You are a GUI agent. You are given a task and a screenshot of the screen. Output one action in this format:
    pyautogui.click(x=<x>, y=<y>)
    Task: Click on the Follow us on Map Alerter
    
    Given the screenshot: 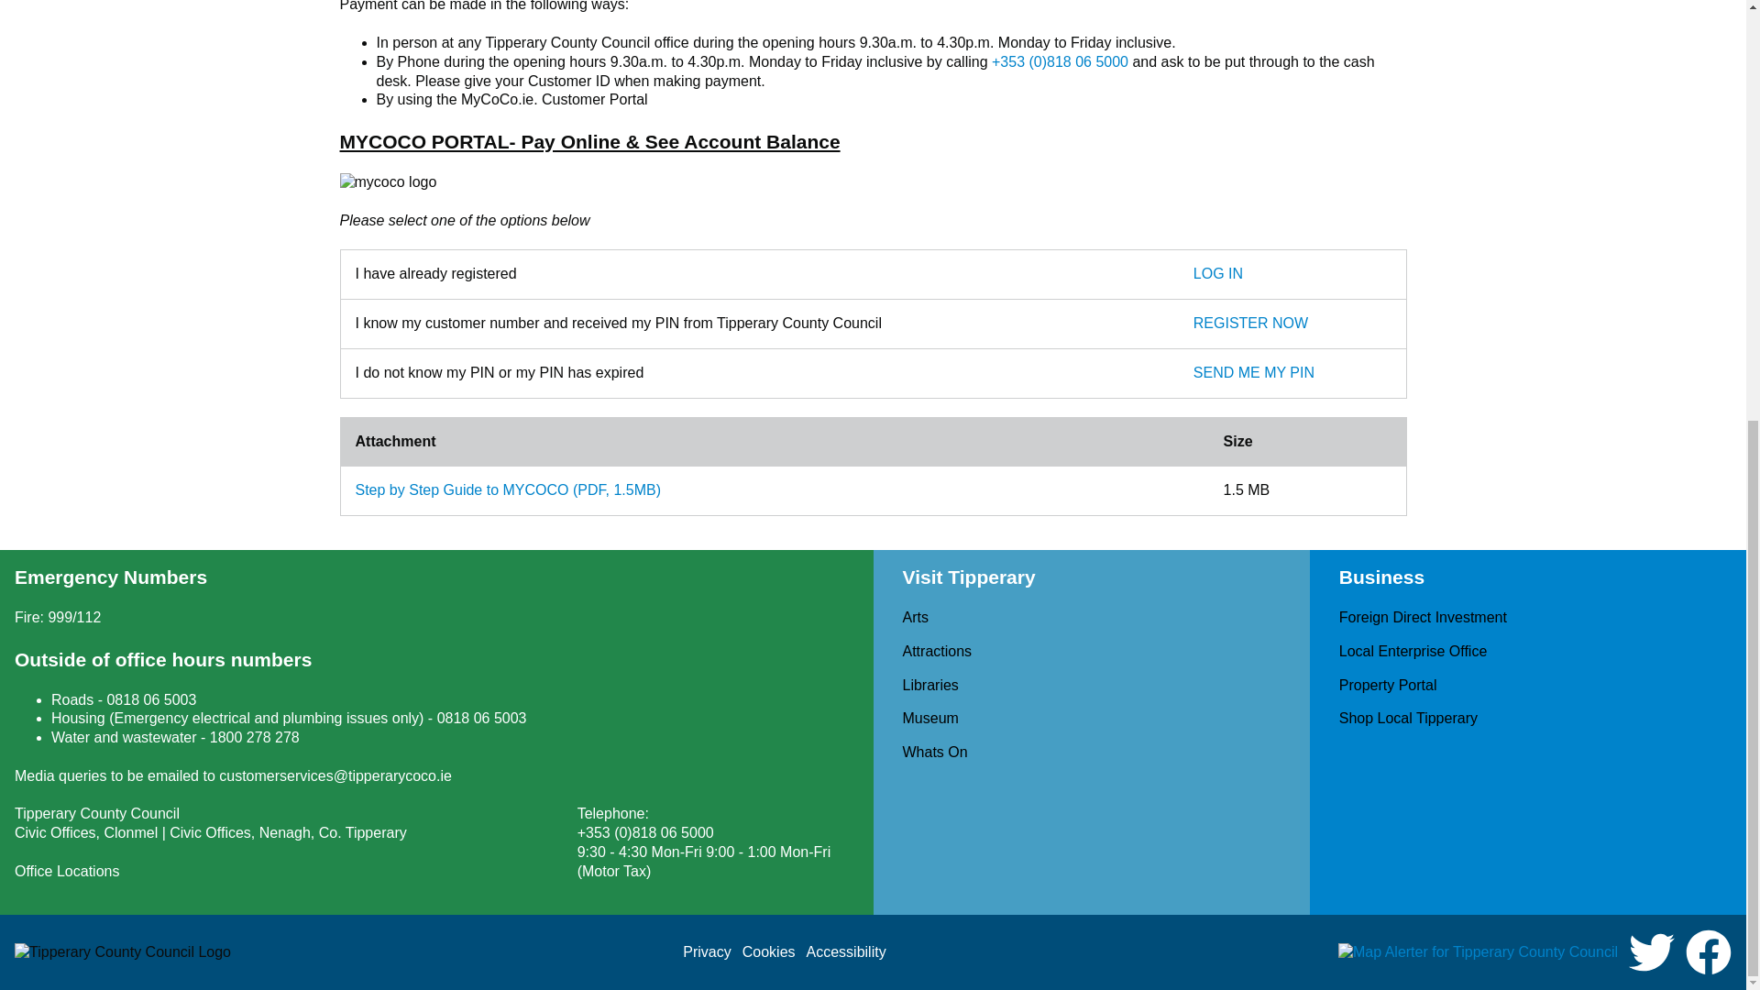 What is the action you would take?
    pyautogui.click(x=1478, y=952)
    